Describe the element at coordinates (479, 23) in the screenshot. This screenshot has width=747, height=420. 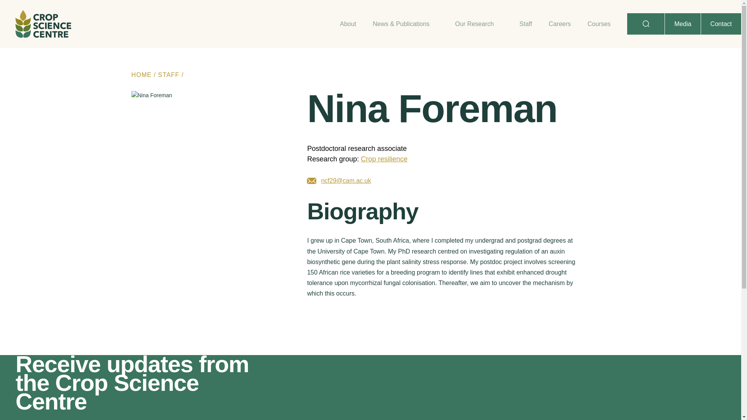
I see `Our Research` at that location.